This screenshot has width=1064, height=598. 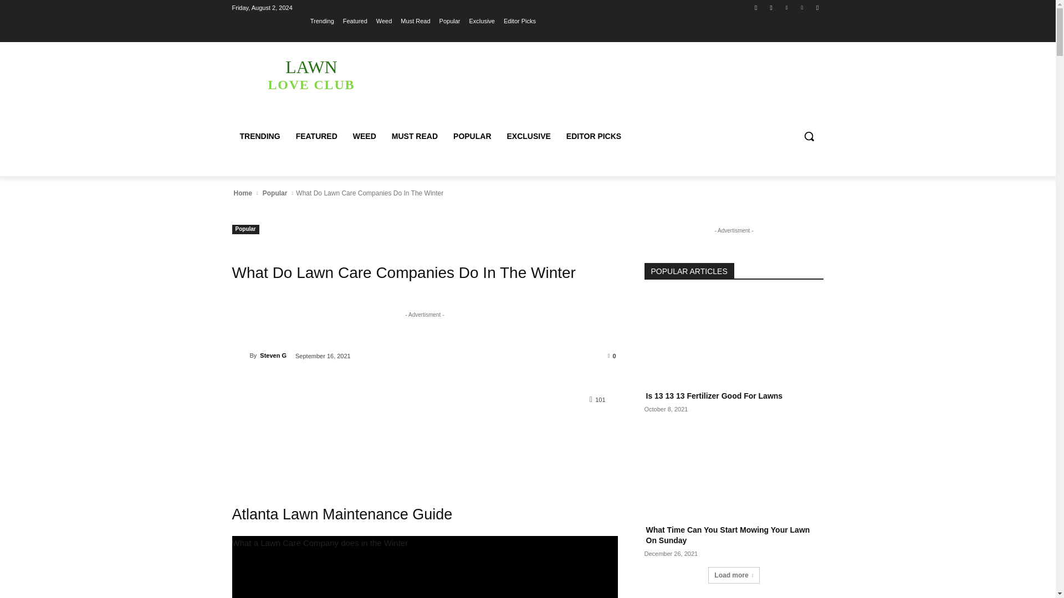 What do you see at coordinates (415, 20) in the screenshot?
I see `TRENDING` at bounding box center [415, 20].